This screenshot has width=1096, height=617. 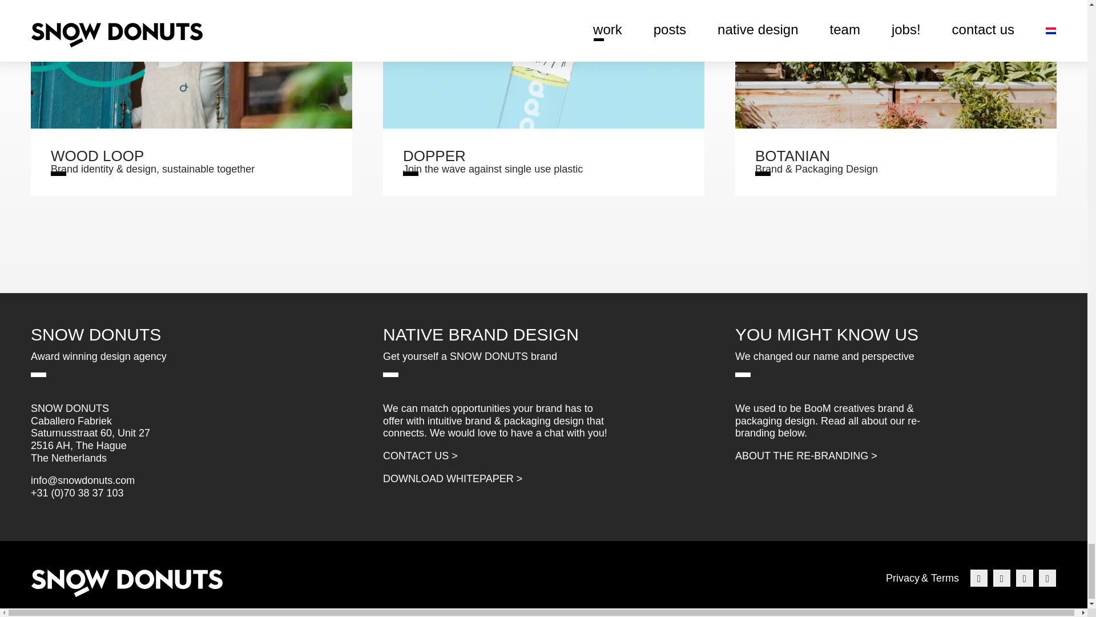 I want to click on Caballero Fabriek, so click(x=71, y=420).